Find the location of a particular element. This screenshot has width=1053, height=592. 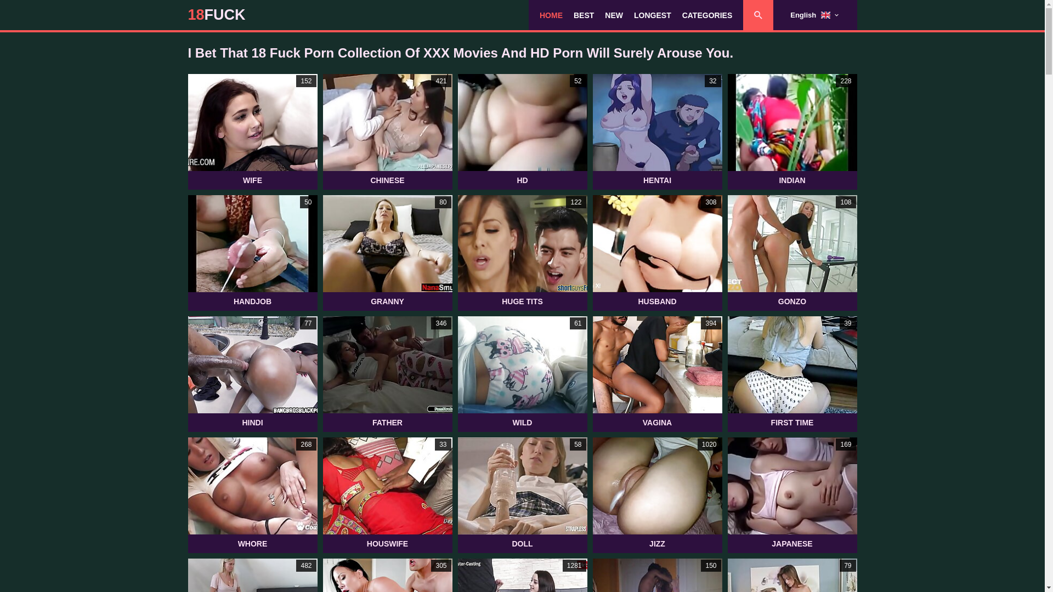

39
FIRST TIME is located at coordinates (792, 374).